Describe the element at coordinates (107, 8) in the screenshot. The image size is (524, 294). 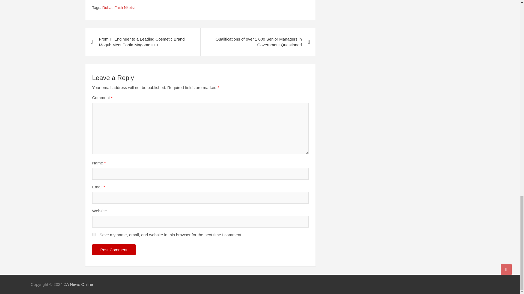
I see `Dubai` at that location.